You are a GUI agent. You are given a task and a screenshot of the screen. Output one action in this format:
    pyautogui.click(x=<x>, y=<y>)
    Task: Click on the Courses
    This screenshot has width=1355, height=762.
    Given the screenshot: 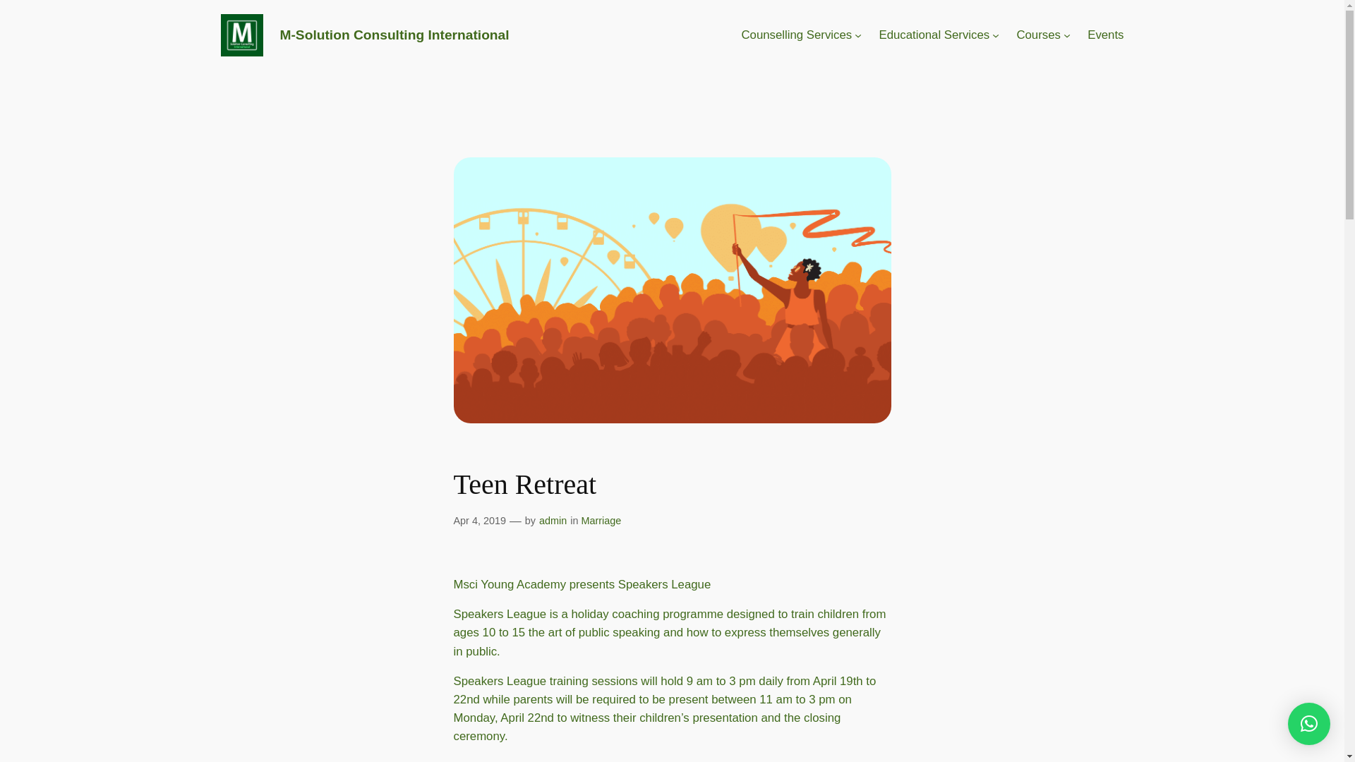 What is the action you would take?
    pyautogui.click(x=1039, y=35)
    